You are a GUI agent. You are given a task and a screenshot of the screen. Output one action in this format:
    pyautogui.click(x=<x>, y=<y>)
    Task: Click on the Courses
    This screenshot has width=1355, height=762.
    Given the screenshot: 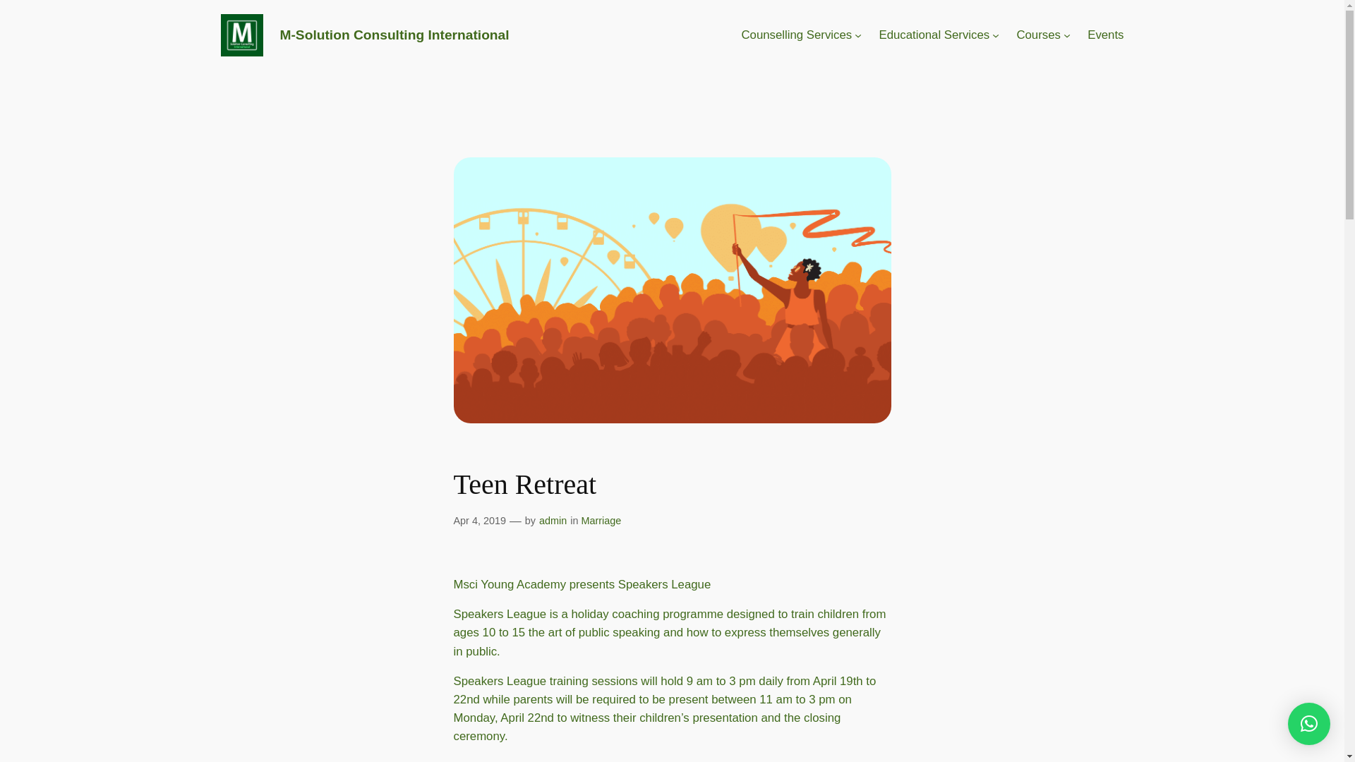 What is the action you would take?
    pyautogui.click(x=1039, y=35)
    